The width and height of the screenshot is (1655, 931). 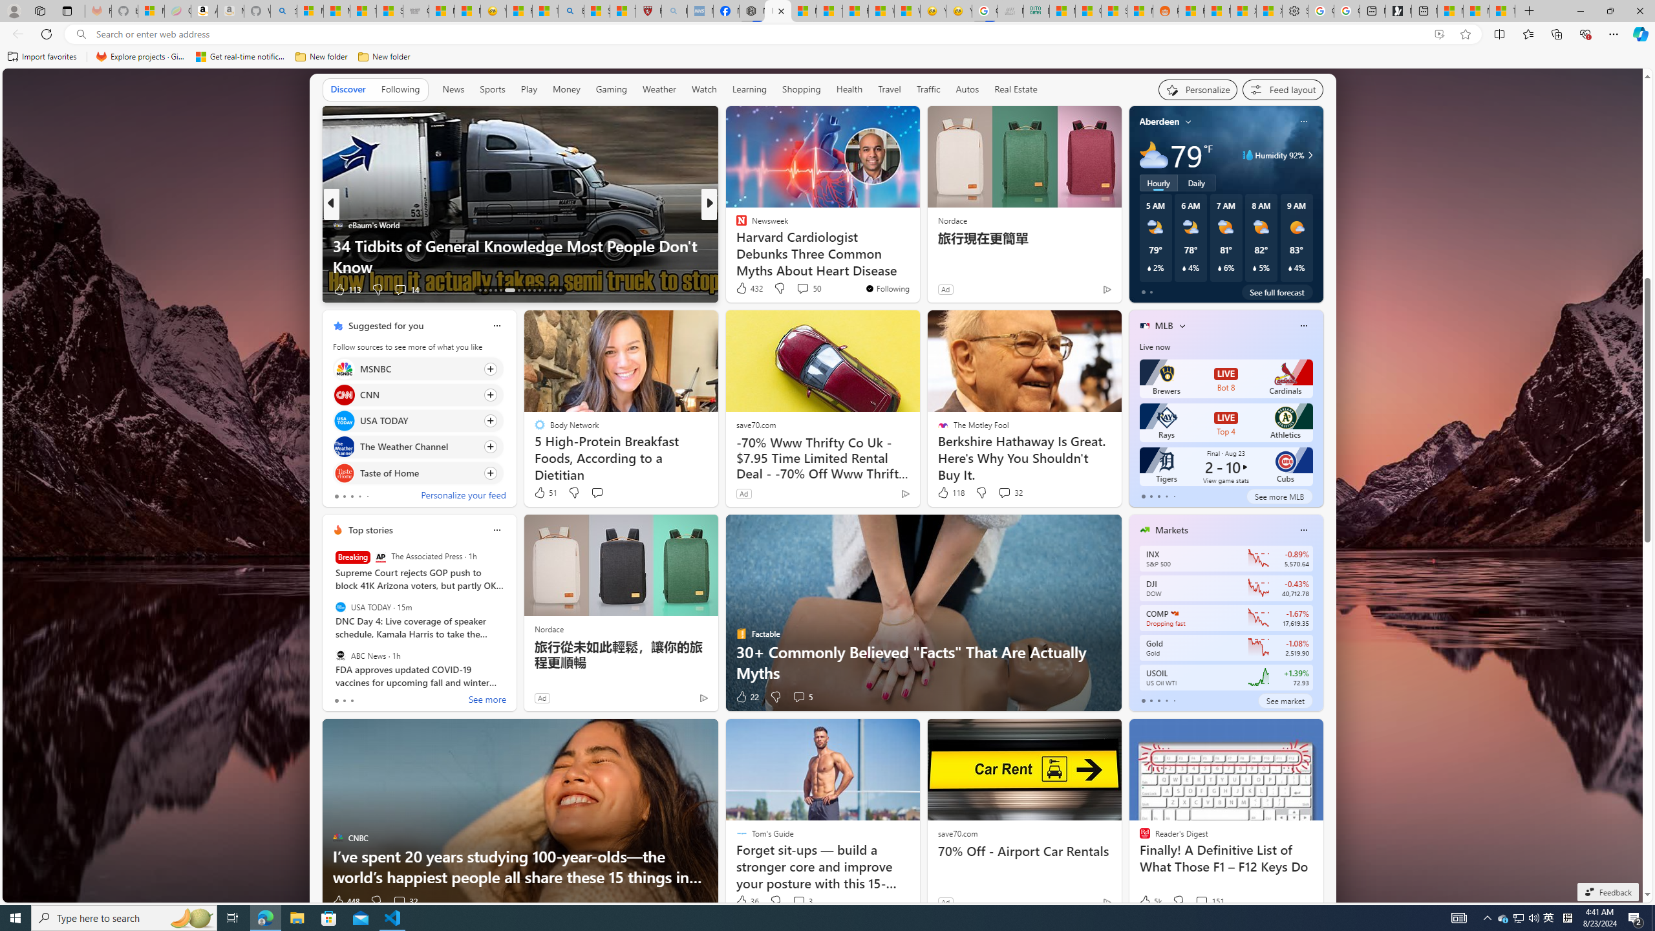 What do you see at coordinates (1310, 155) in the screenshot?
I see `Class: weather-arrow-glyph` at bounding box center [1310, 155].